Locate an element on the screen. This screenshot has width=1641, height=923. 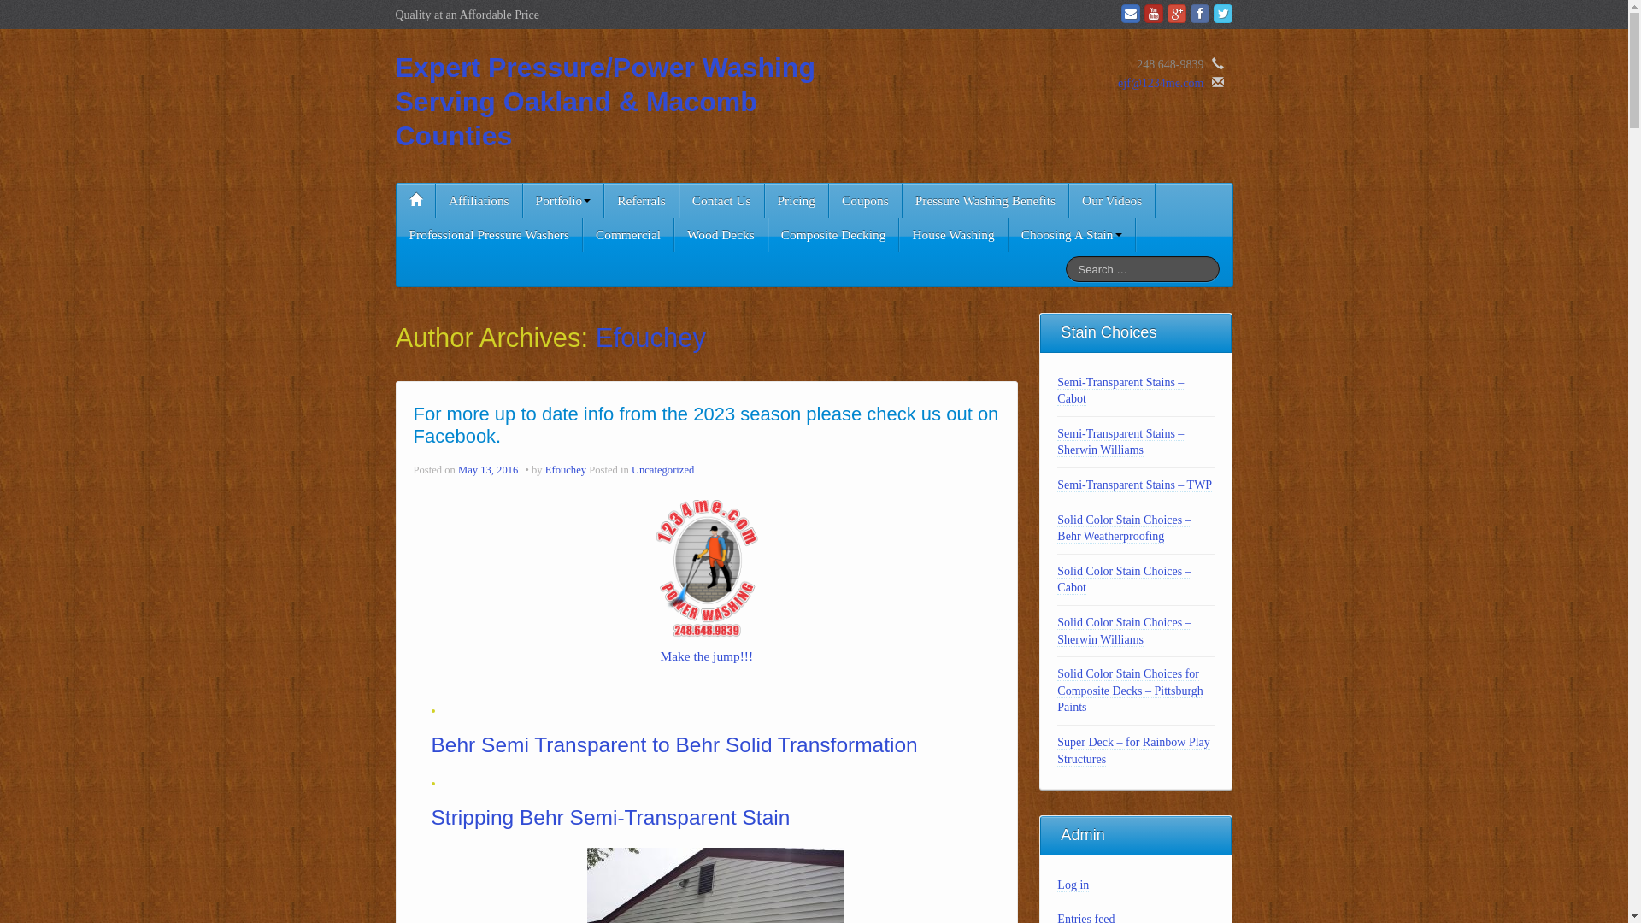
Professional Pressure Washers is located at coordinates (489, 235).